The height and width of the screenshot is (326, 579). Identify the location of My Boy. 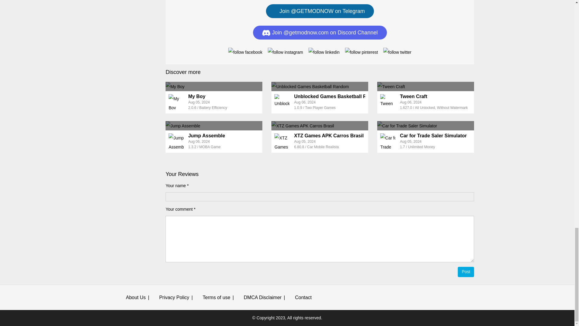
(214, 86).